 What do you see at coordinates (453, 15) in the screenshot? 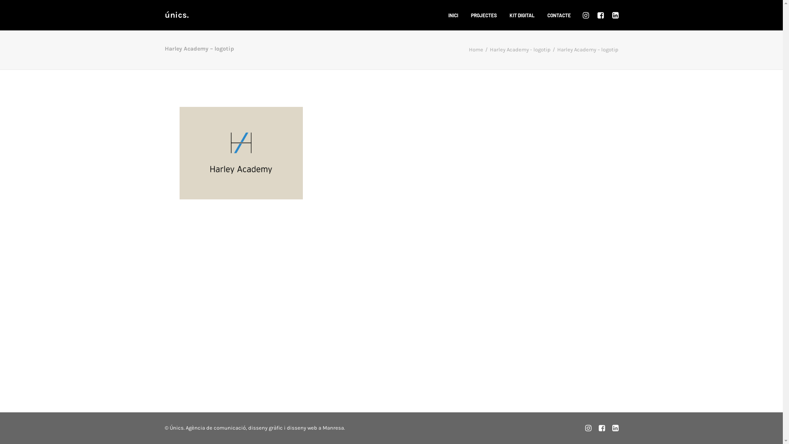
I see `INICI` at bounding box center [453, 15].